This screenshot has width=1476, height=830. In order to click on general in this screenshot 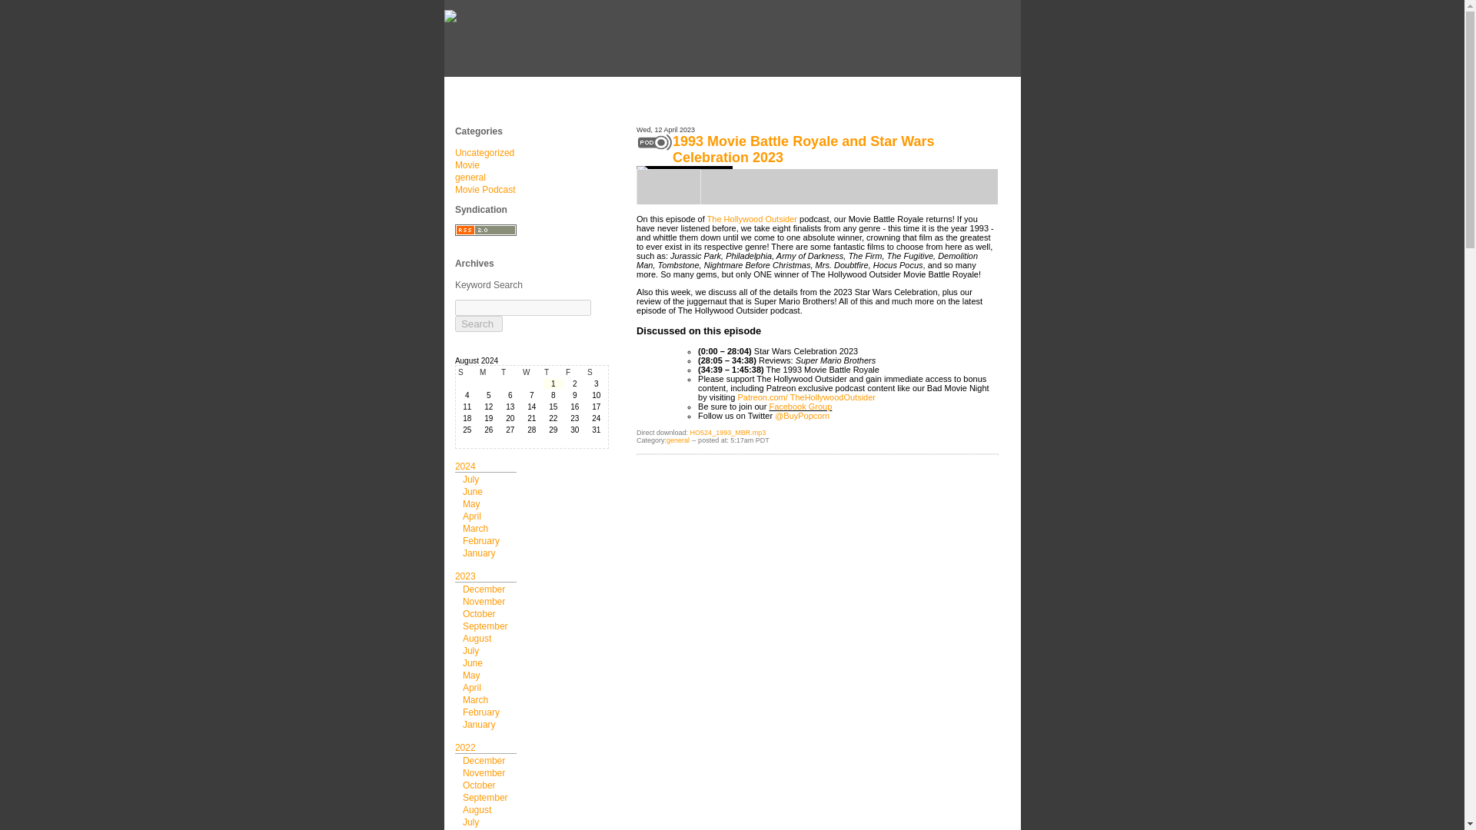, I will do `click(470, 177)`.